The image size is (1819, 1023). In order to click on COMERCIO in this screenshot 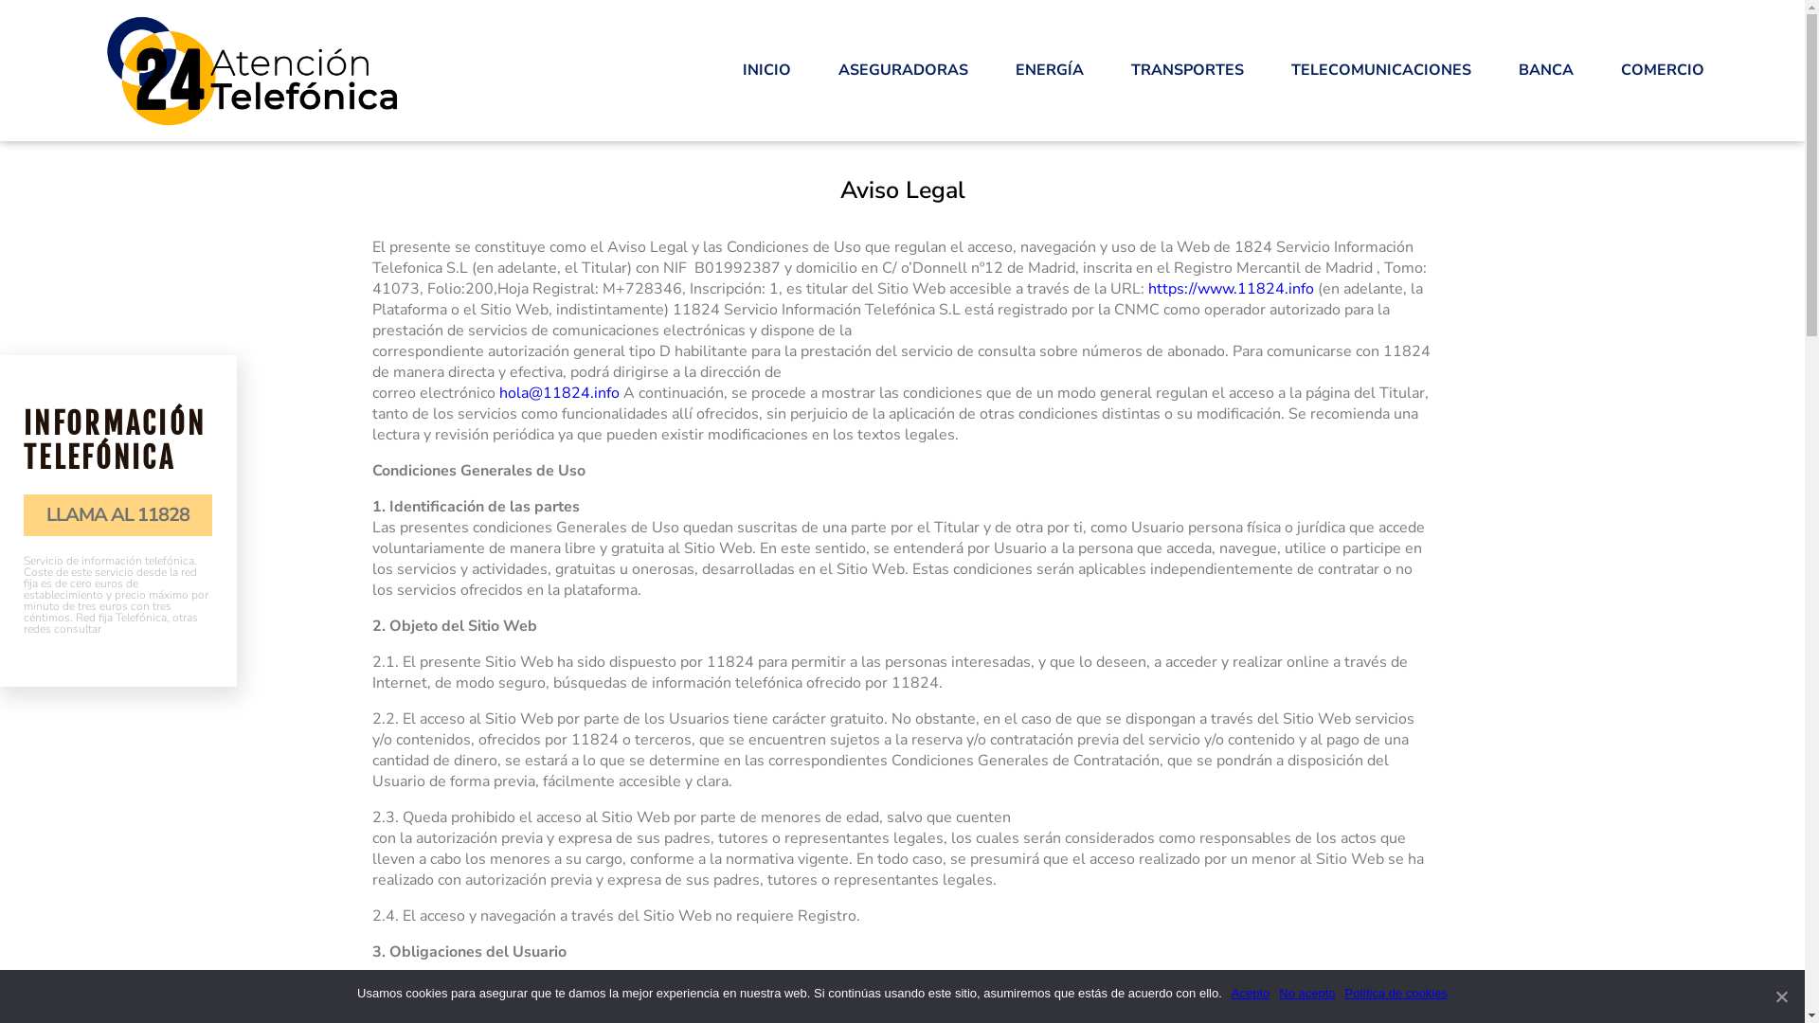, I will do `click(1663, 70)`.